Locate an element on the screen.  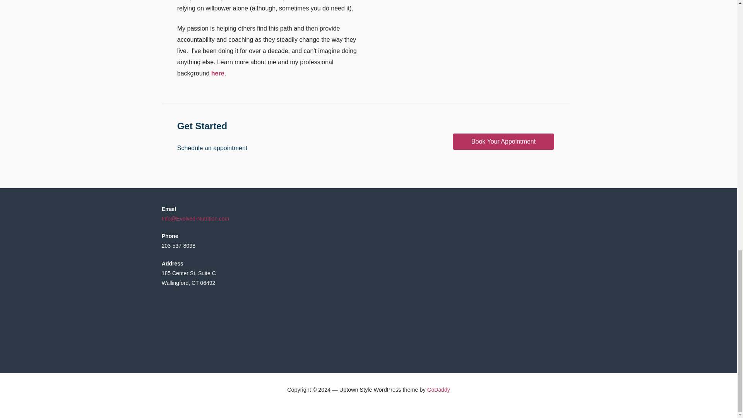
here is located at coordinates (217, 73).